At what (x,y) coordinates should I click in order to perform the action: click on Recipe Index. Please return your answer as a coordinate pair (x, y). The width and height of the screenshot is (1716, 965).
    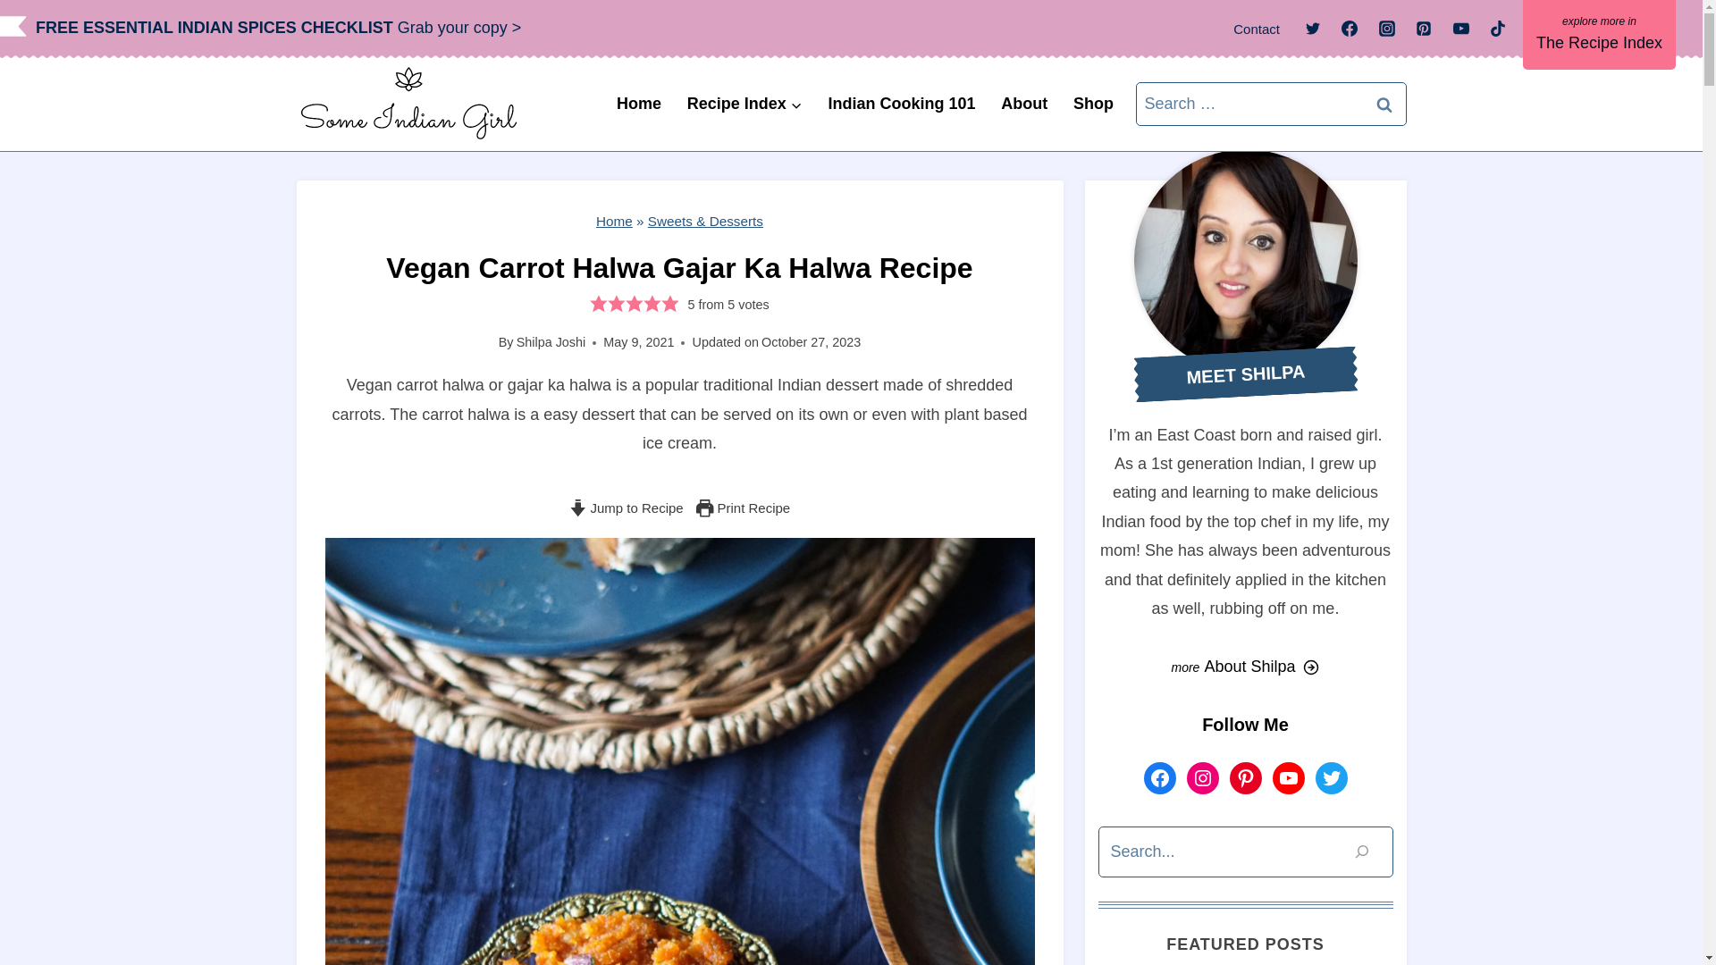
    Looking at the image, I should click on (744, 104).